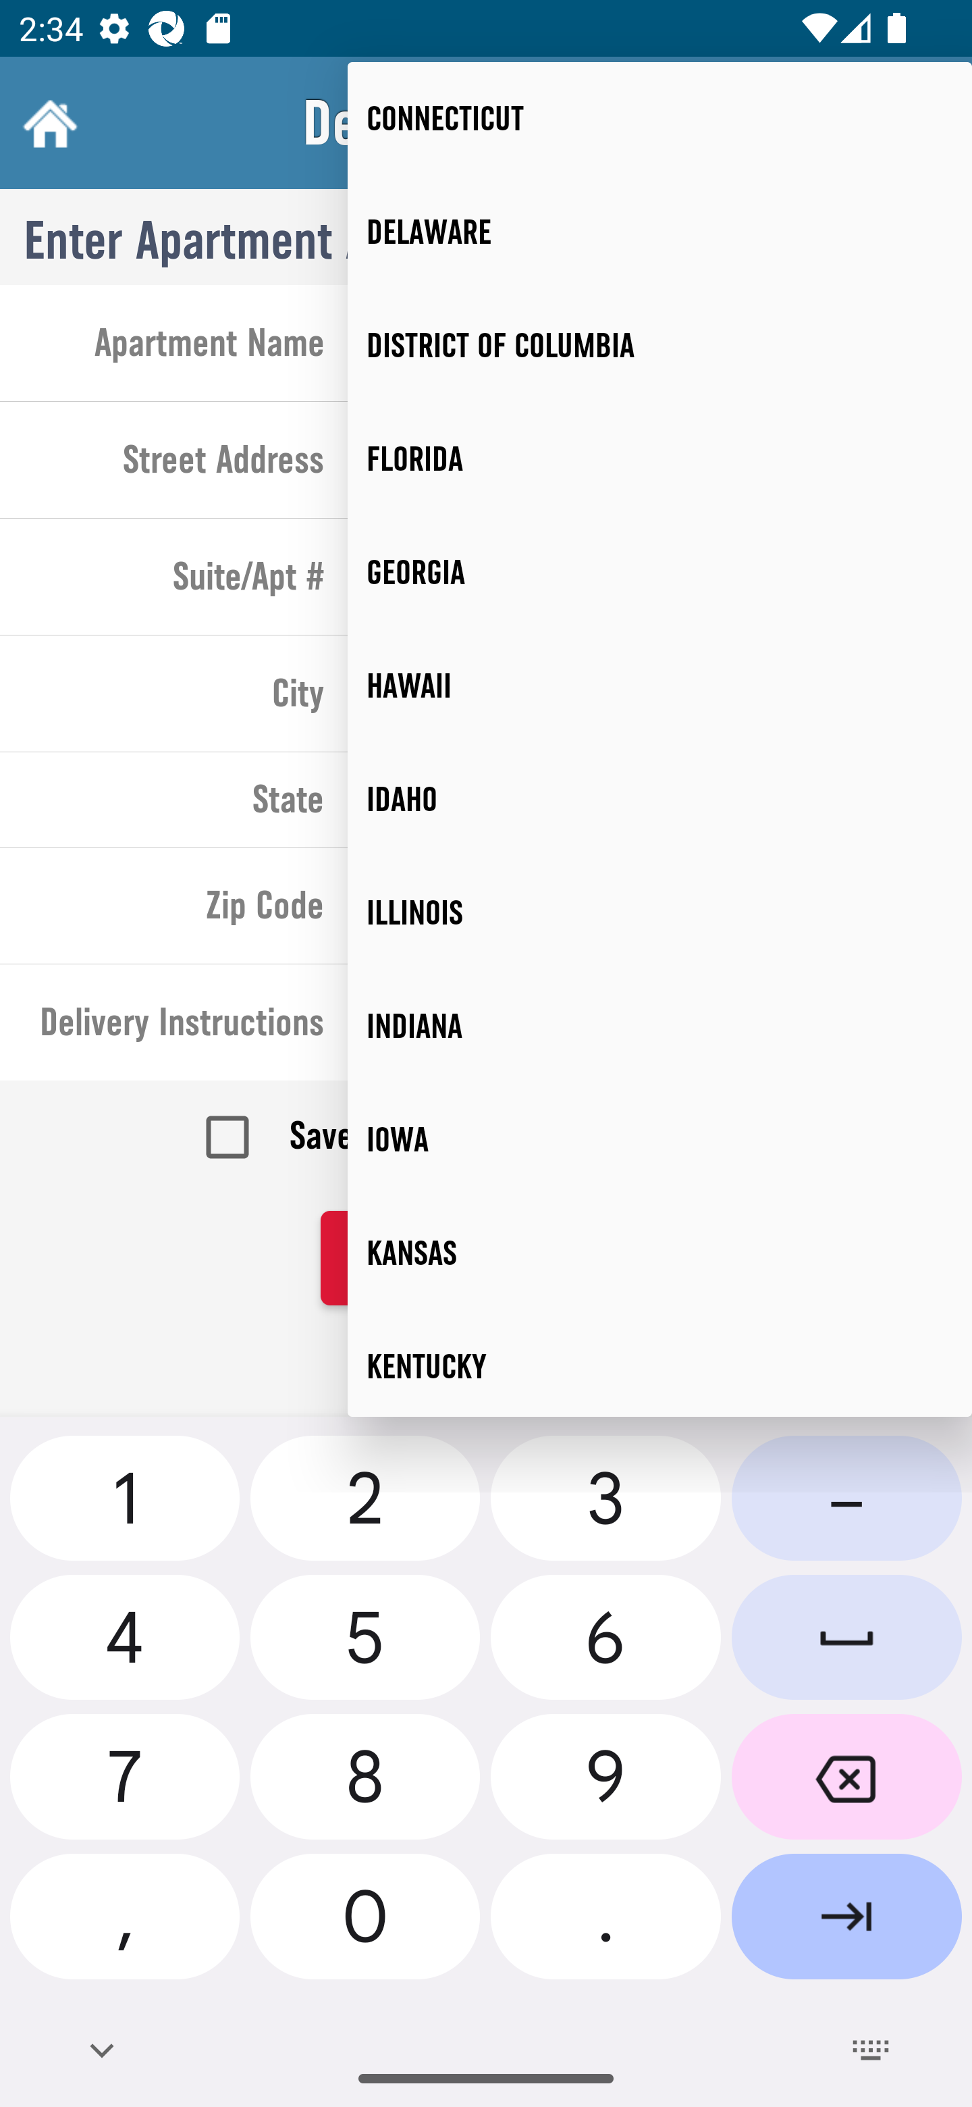 The image size is (972, 2107). I want to click on CONNECTICUT, so click(660, 118).